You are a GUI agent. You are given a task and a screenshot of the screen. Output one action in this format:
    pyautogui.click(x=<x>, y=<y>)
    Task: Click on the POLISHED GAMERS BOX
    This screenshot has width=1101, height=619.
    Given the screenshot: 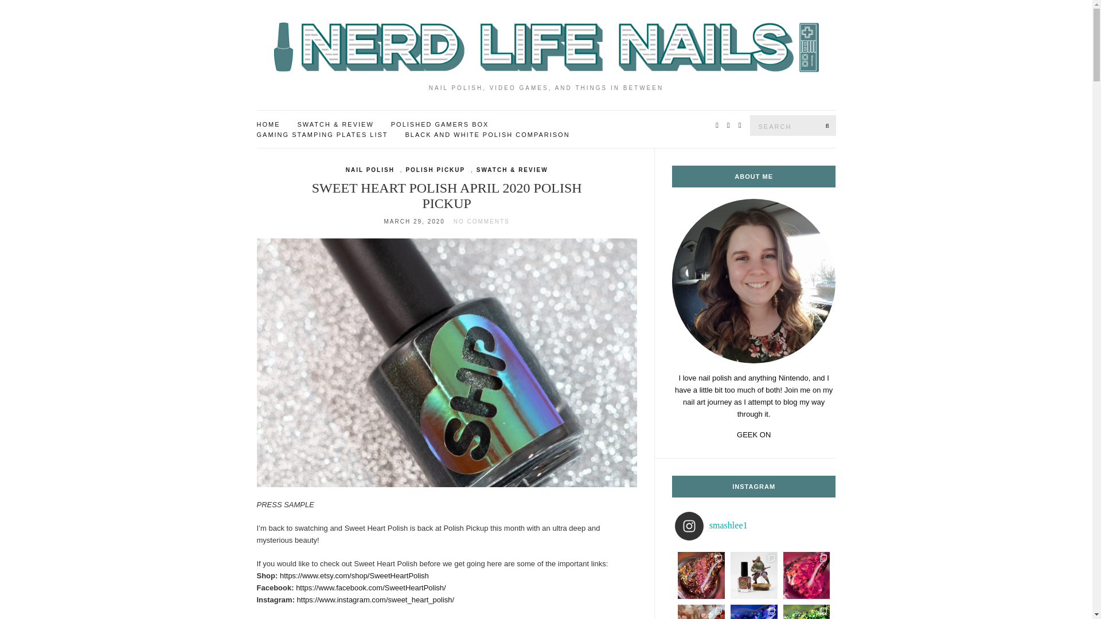 What is the action you would take?
    pyautogui.click(x=439, y=125)
    